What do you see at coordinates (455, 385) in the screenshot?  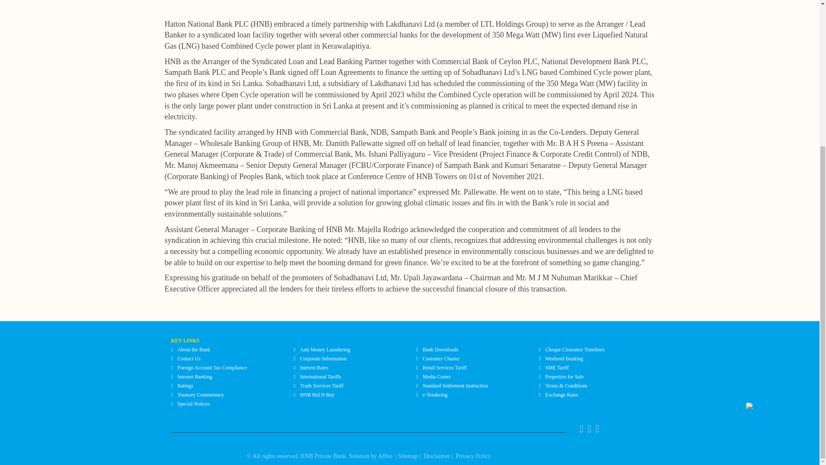 I see `Standard Settlement Instruction` at bounding box center [455, 385].